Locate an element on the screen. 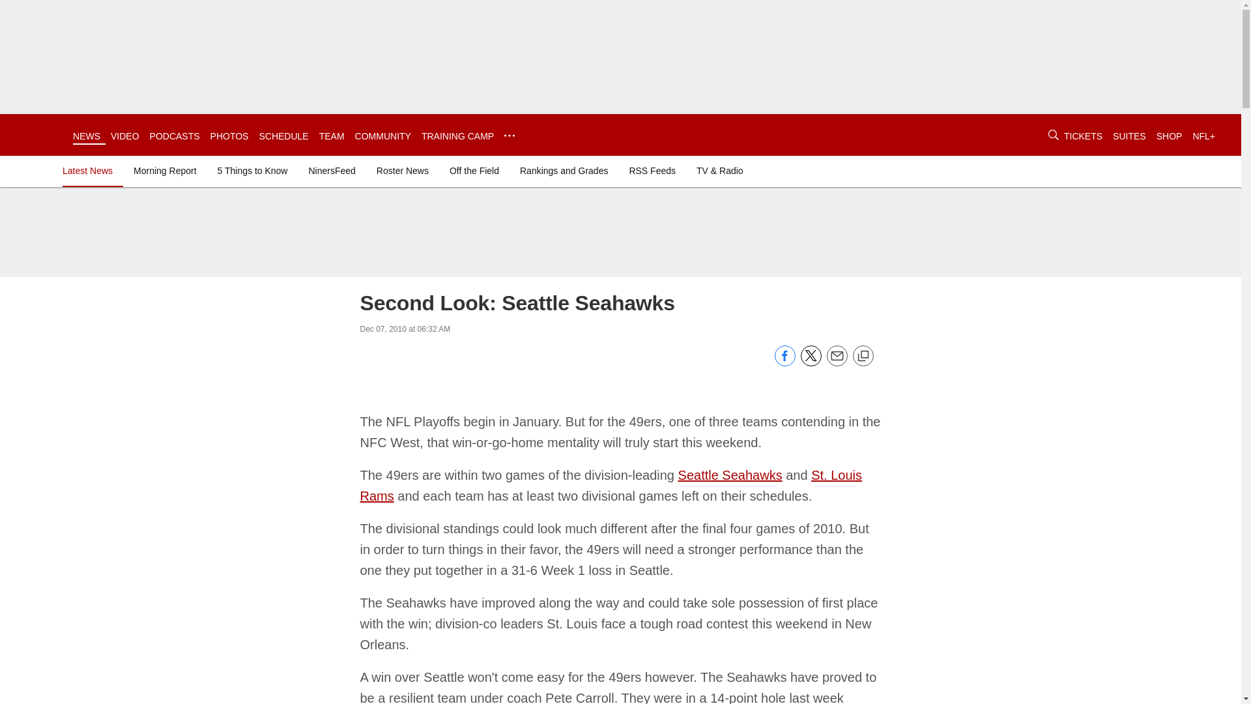 The image size is (1251, 704). NEWS is located at coordinates (86, 136).